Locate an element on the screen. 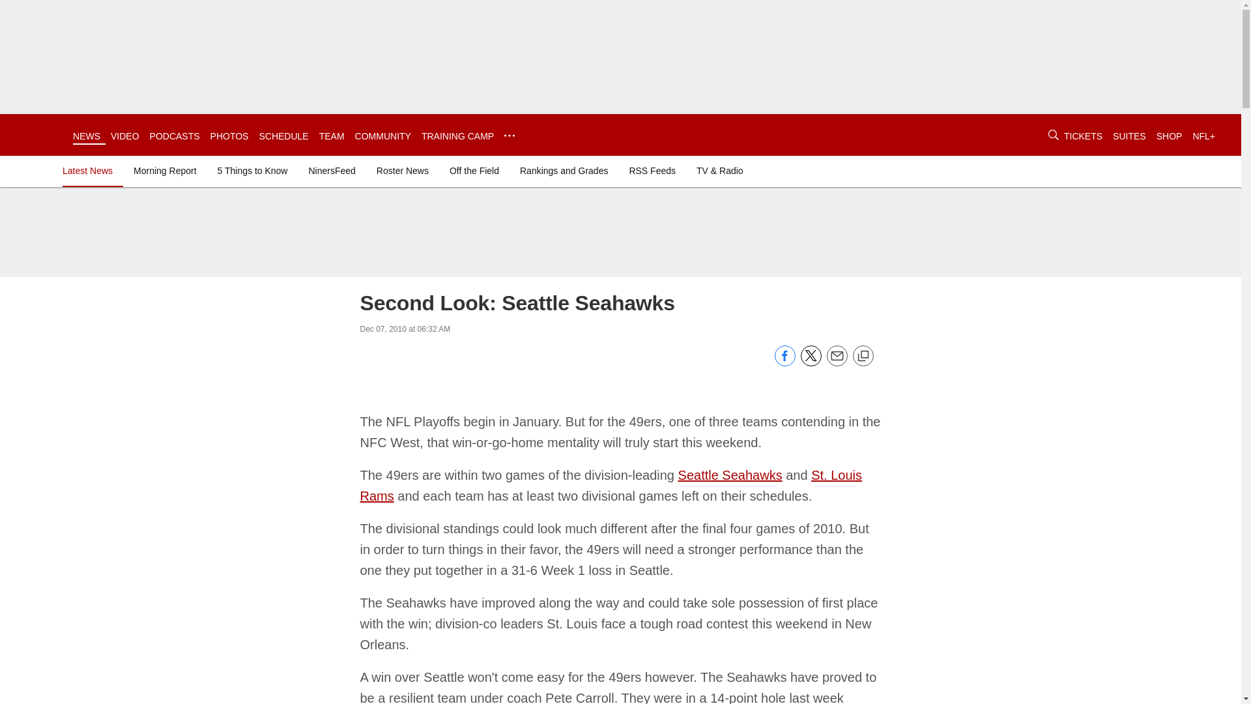 The image size is (1251, 704). NEWS is located at coordinates (86, 136).